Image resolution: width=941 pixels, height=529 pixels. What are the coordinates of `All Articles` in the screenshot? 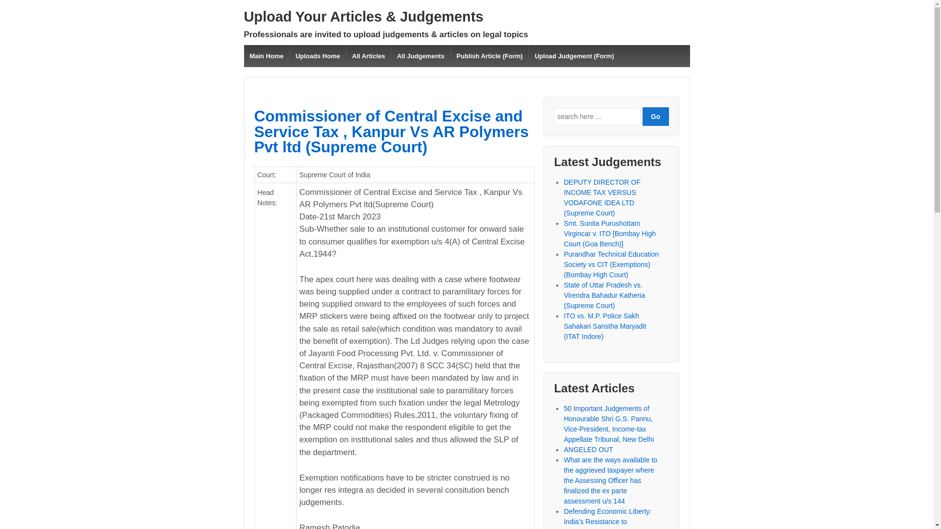 It's located at (369, 56).